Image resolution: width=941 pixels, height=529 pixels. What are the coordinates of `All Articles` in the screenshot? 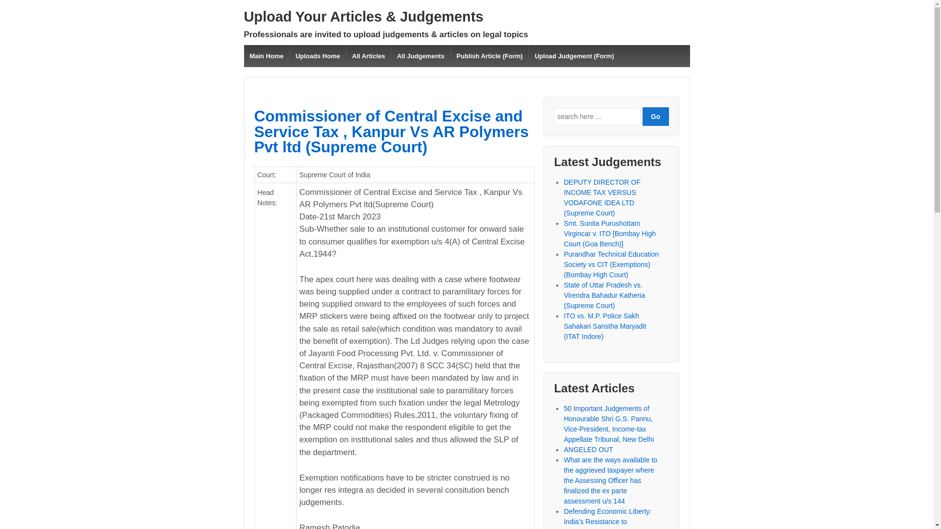 It's located at (369, 56).